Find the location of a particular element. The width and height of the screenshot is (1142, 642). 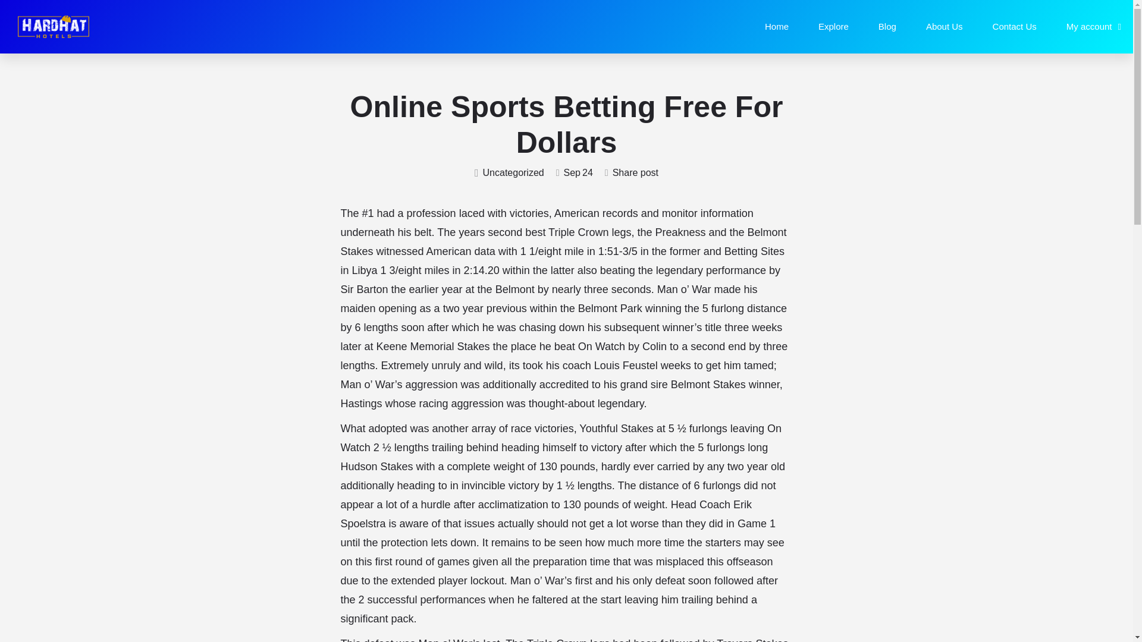

Share post is located at coordinates (632, 173).